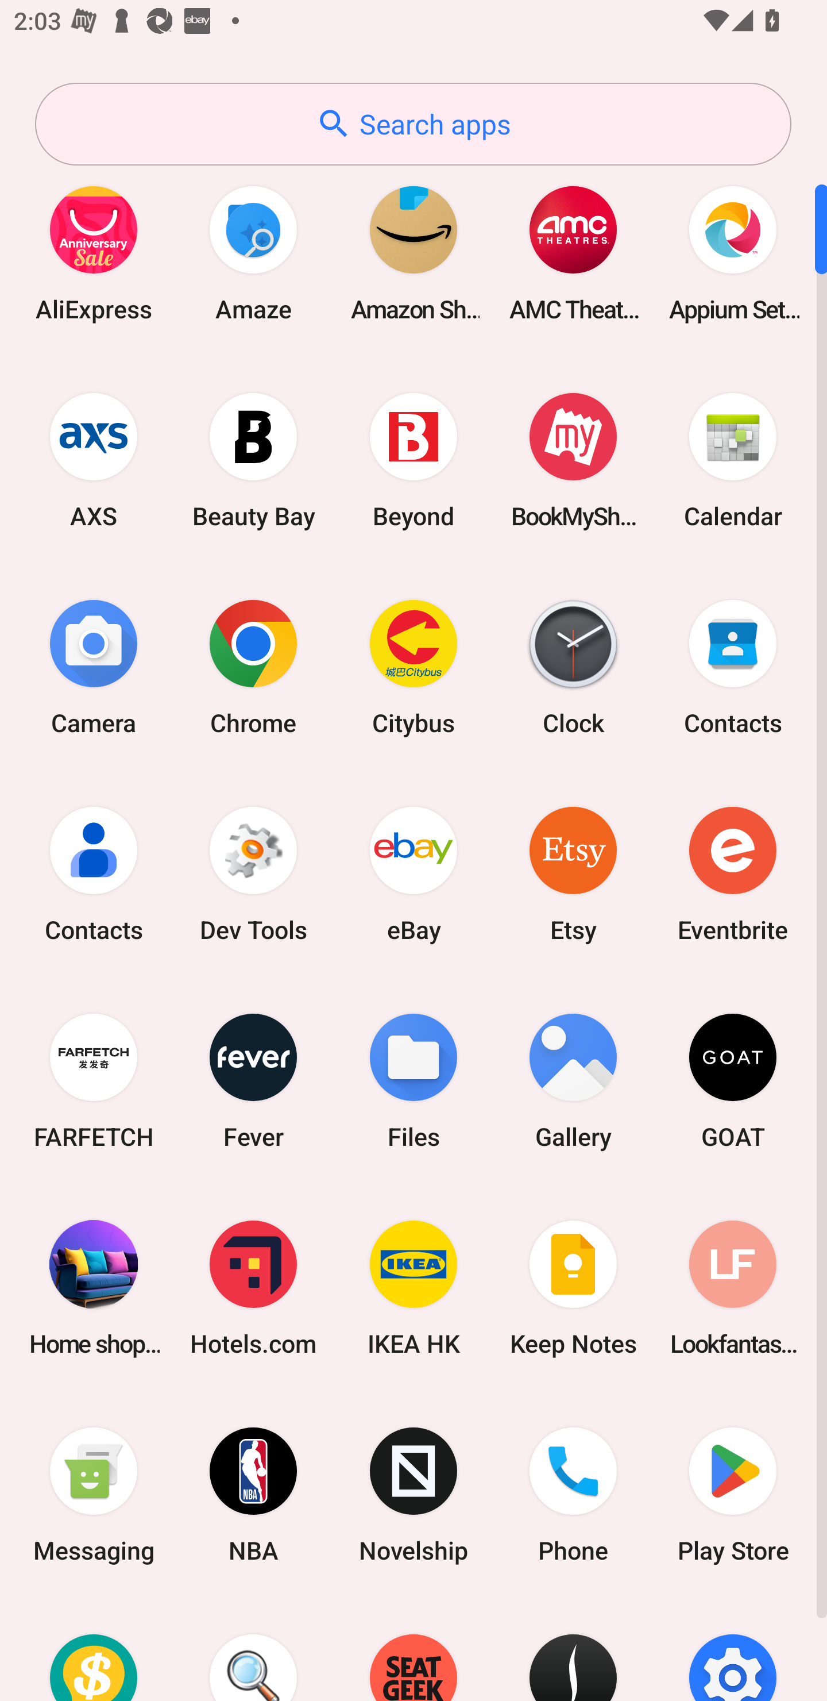 This screenshot has width=827, height=1701. Describe the element at coordinates (94, 460) in the screenshot. I see `AXS` at that location.